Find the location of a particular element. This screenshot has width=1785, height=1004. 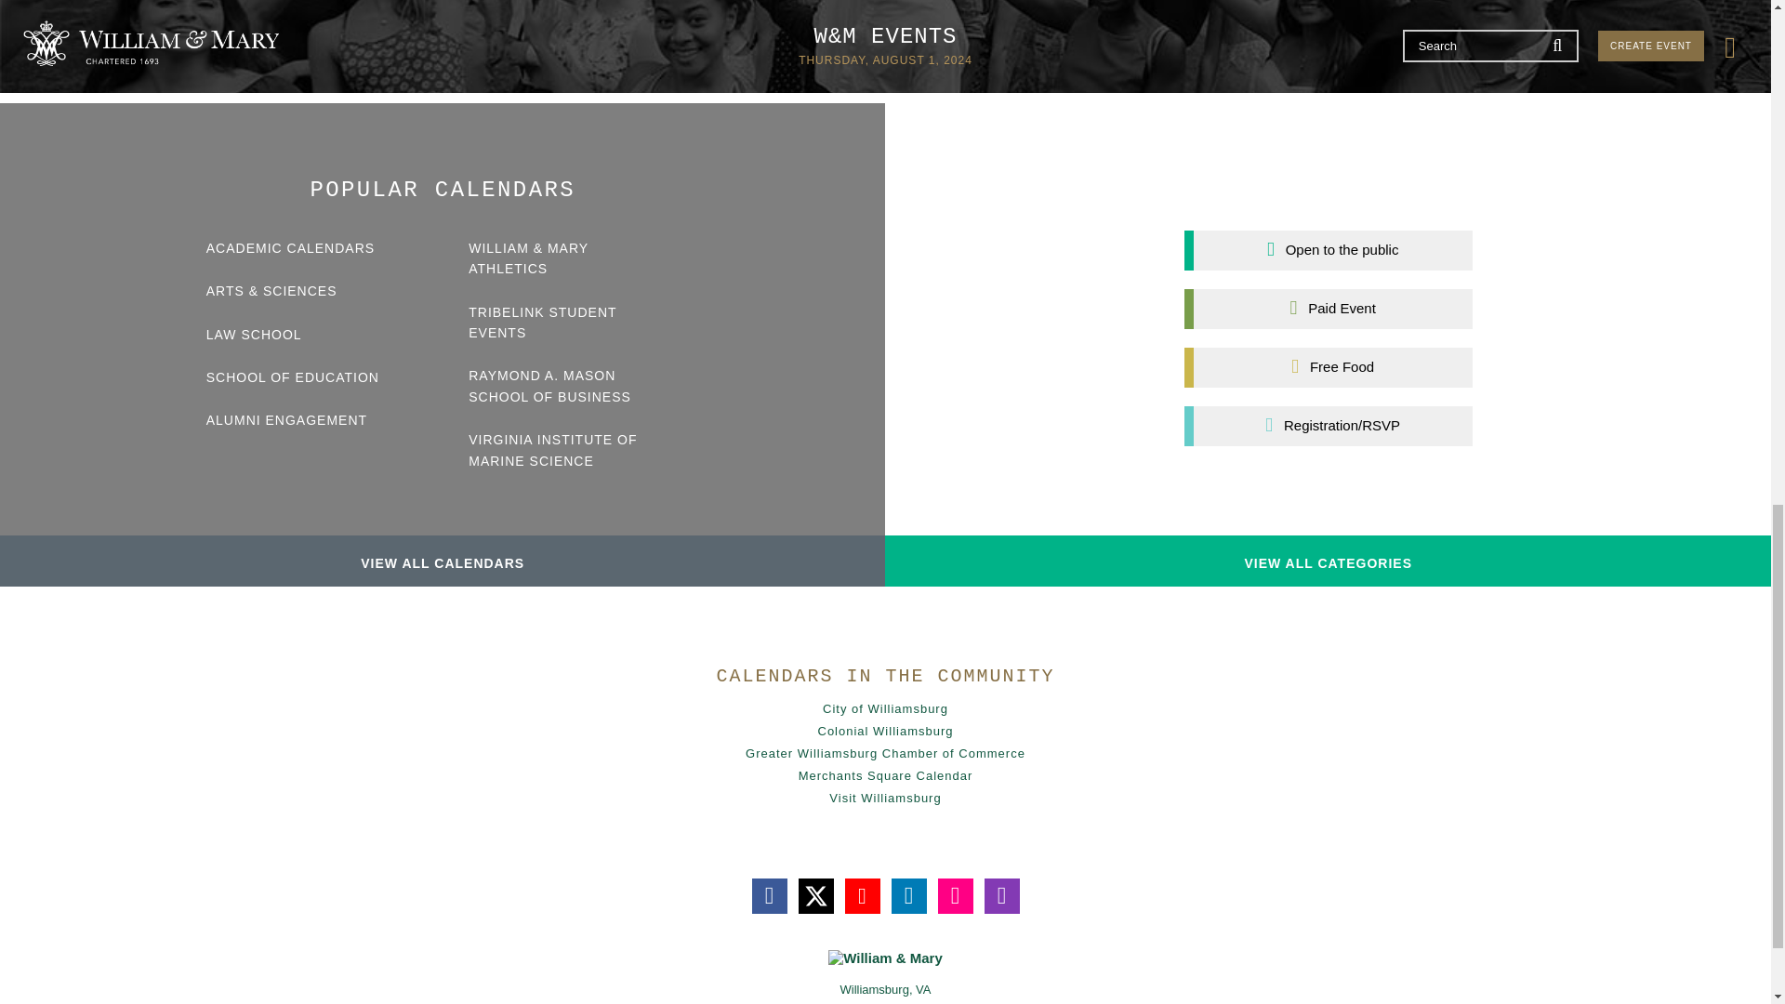

LinkedIn is located at coordinates (908, 896).